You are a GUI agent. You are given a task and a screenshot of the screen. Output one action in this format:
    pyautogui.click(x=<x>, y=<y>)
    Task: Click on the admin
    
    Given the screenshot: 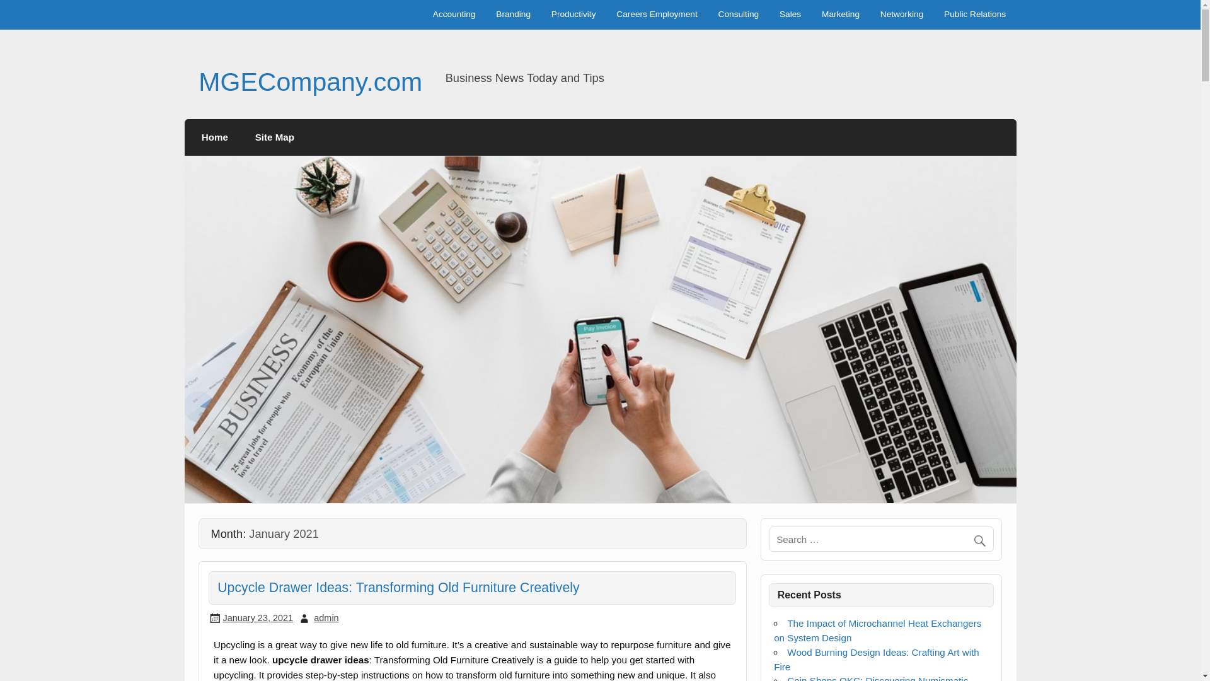 What is the action you would take?
    pyautogui.click(x=326, y=618)
    